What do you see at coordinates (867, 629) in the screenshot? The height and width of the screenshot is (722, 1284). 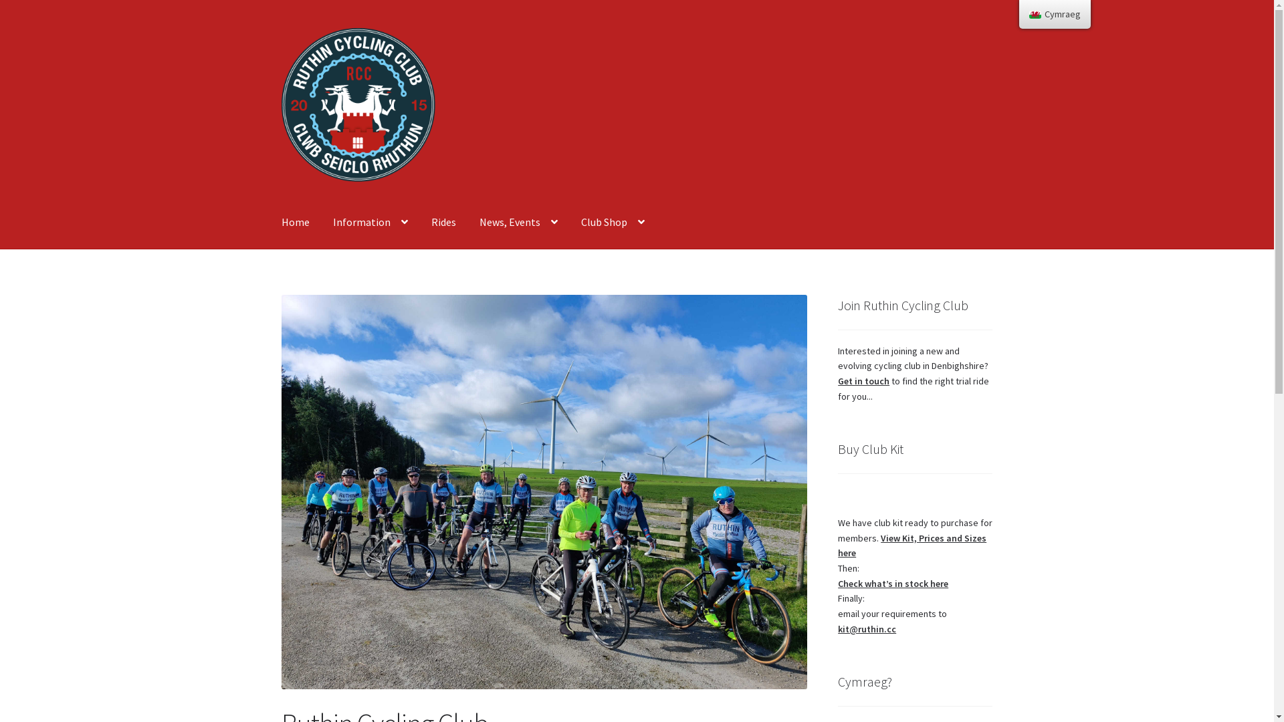 I see `kit@ruthin.cc` at bounding box center [867, 629].